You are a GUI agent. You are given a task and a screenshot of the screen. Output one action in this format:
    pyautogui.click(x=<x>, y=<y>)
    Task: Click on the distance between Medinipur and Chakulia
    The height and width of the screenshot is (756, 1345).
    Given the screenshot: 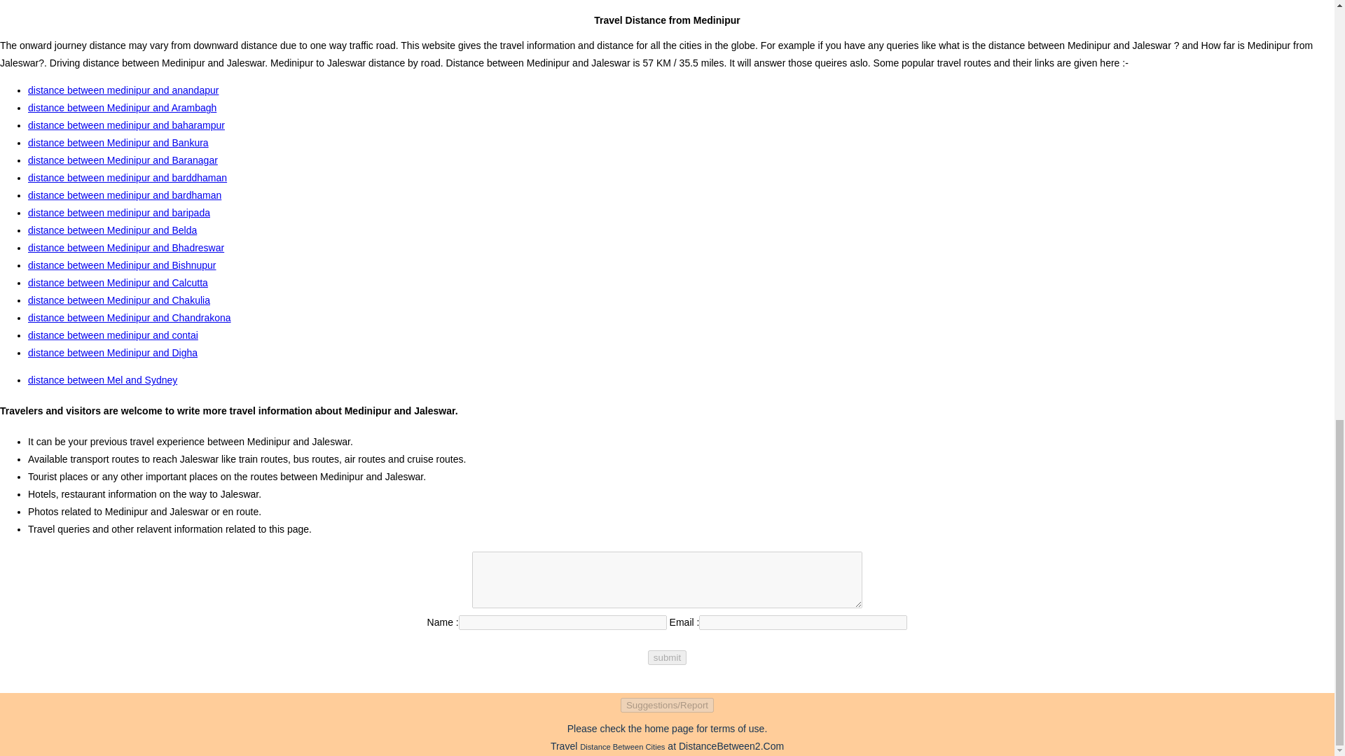 What is the action you would take?
    pyautogui.click(x=119, y=300)
    